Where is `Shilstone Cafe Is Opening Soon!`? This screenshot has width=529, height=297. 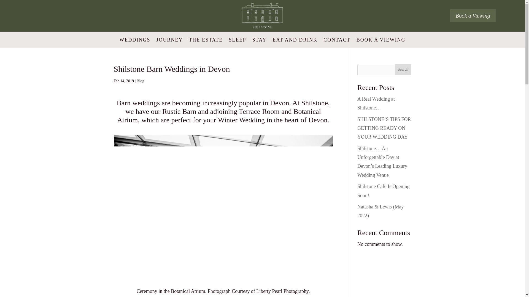 Shilstone Cafe Is Opening Soon! is located at coordinates (384, 191).